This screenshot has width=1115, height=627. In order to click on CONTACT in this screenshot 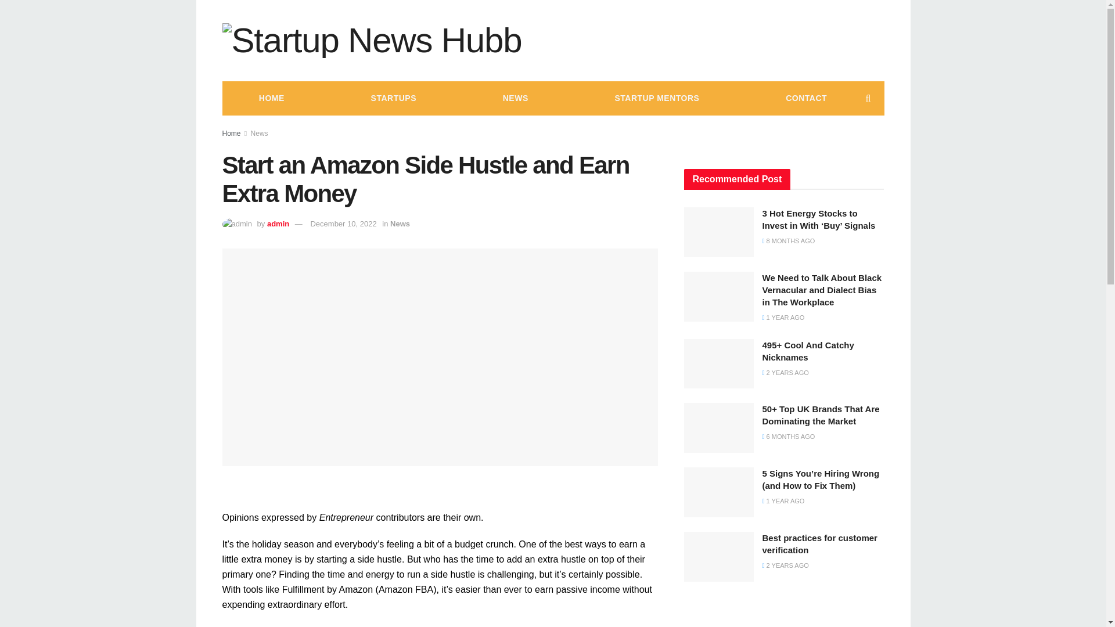, I will do `click(806, 98)`.